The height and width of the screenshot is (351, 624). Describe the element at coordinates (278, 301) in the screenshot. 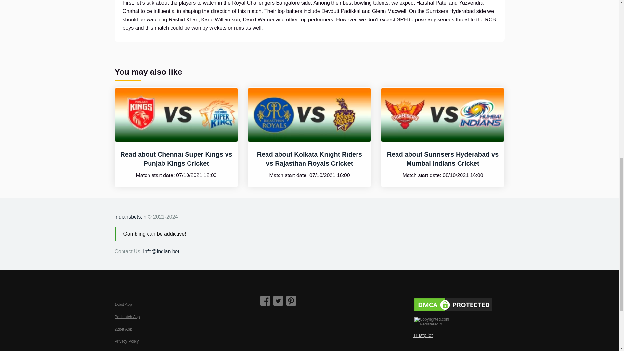

I see `Twitter` at that location.